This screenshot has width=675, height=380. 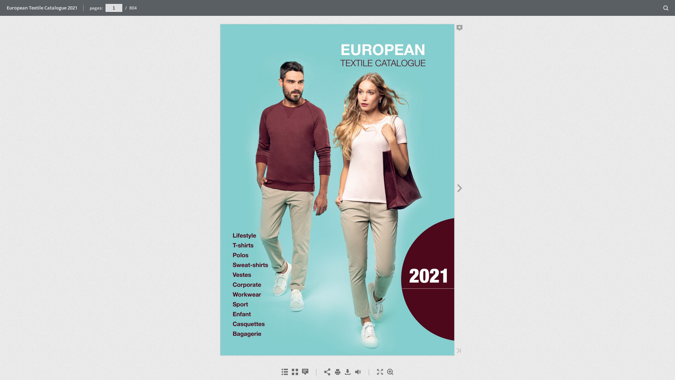 I want to click on Last Page, so click(x=459, y=351).